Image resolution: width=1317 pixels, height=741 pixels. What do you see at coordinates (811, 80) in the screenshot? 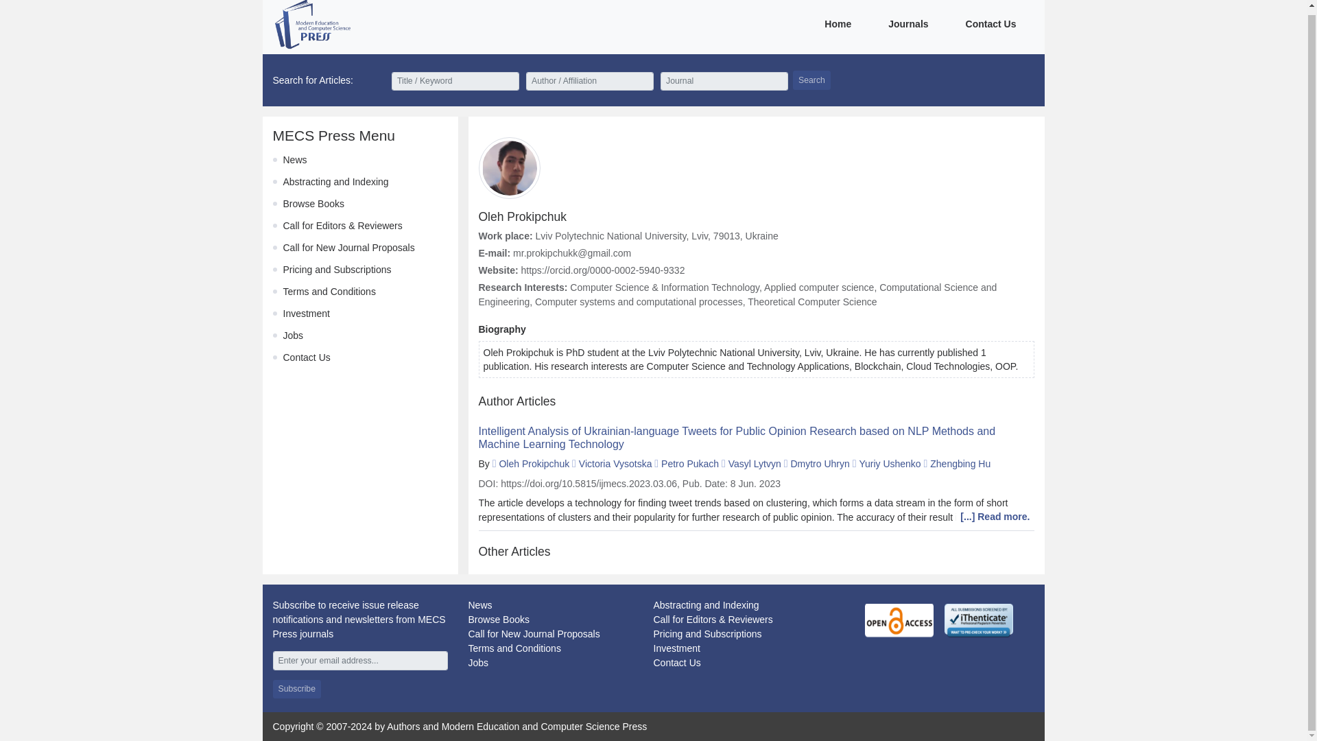
I see `Search` at bounding box center [811, 80].